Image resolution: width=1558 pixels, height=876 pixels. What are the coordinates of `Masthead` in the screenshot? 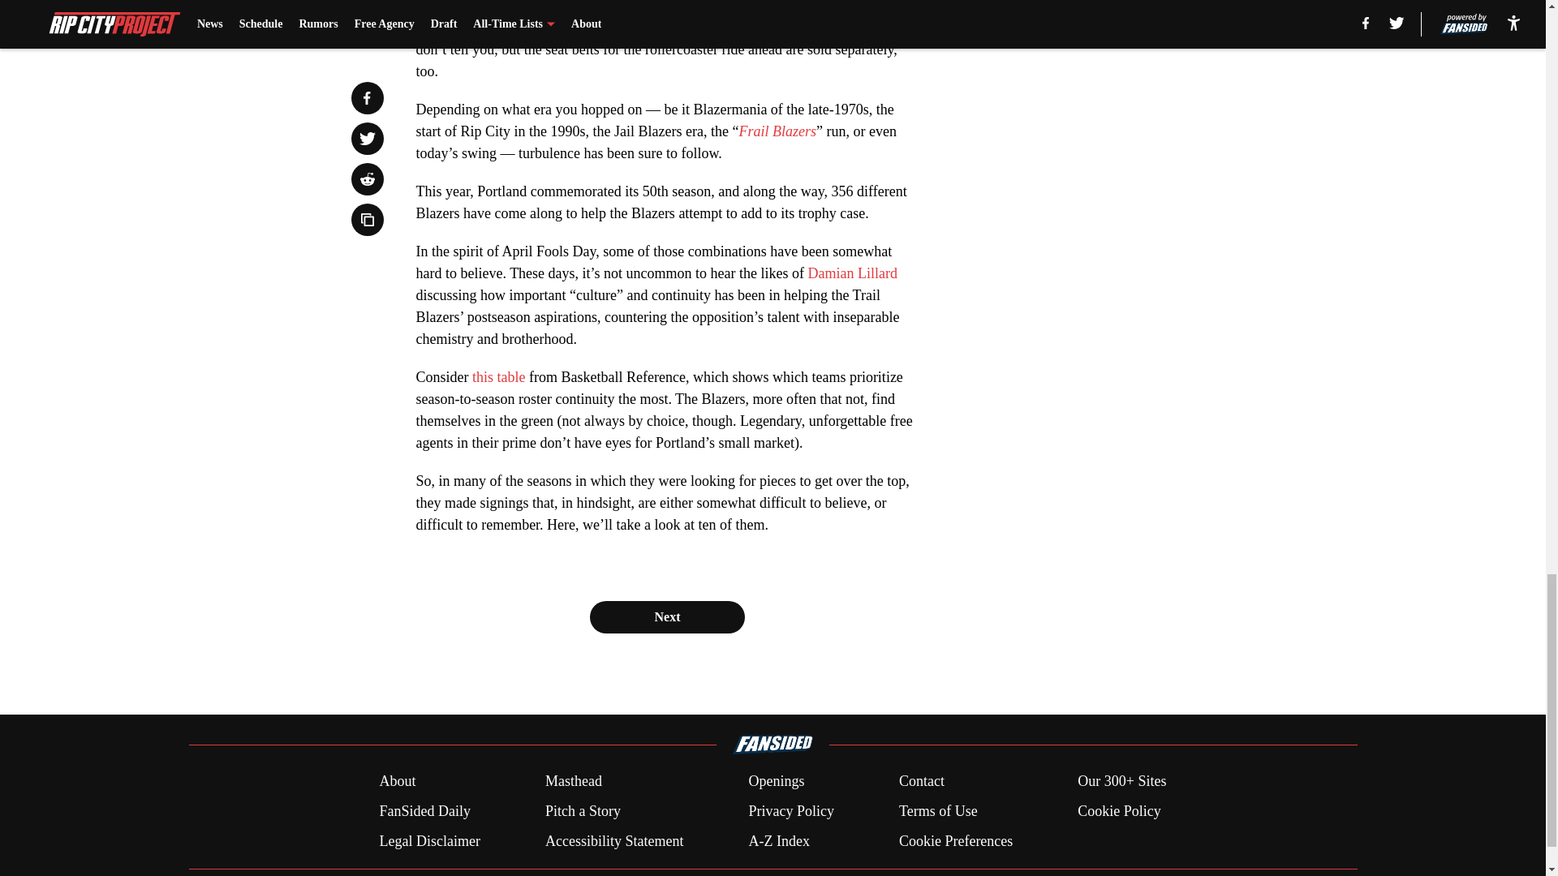 It's located at (573, 782).